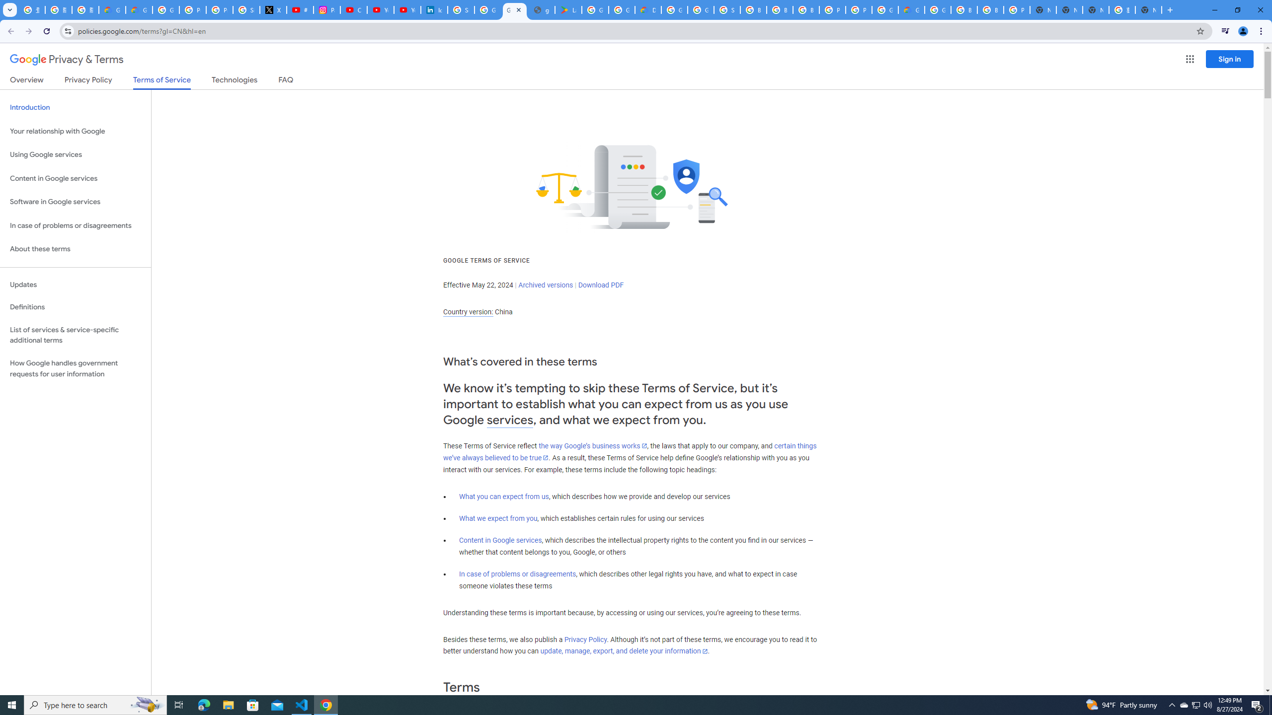 The width and height of the screenshot is (1272, 715). What do you see at coordinates (67, 60) in the screenshot?
I see `Privacy & Terms` at bounding box center [67, 60].